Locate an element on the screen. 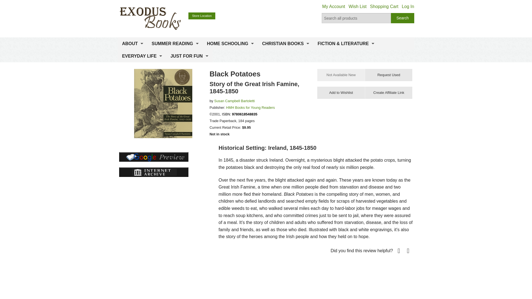 The image size is (532, 299). SUMMER READING is located at coordinates (175, 44).